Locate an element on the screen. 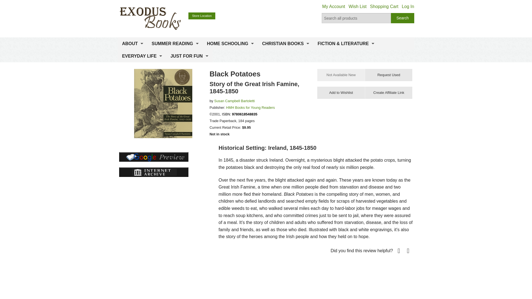 The image size is (532, 299). SUMMER READING is located at coordinates (175, 44).